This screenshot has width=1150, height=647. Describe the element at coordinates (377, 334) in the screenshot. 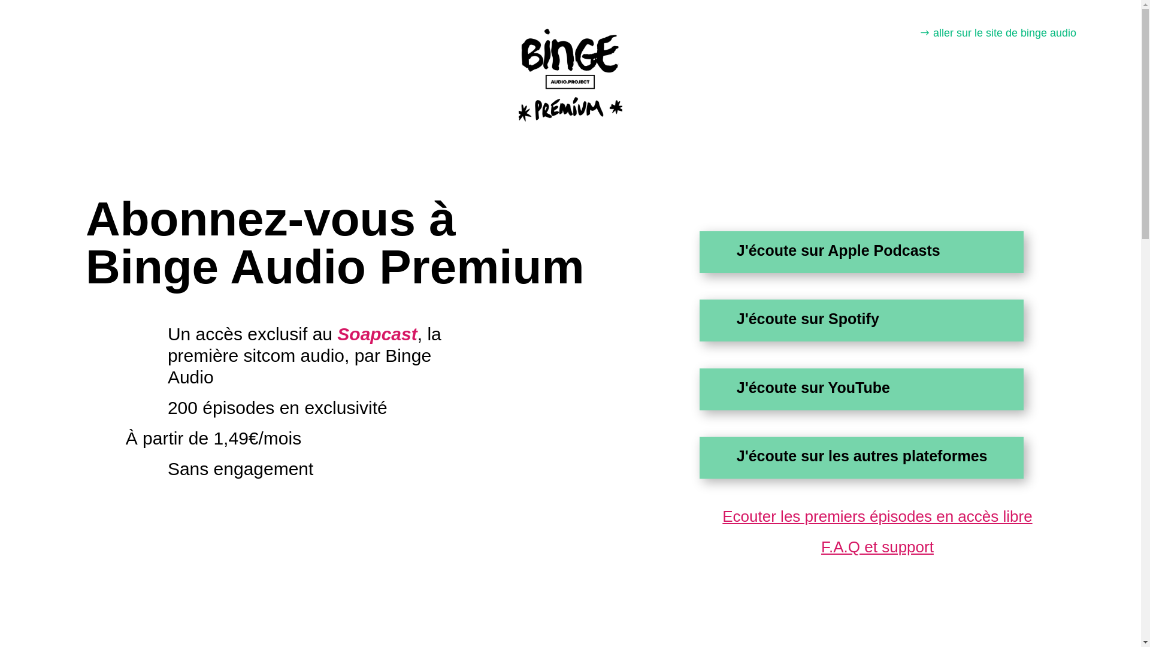

I see `Soapcast` at that location.